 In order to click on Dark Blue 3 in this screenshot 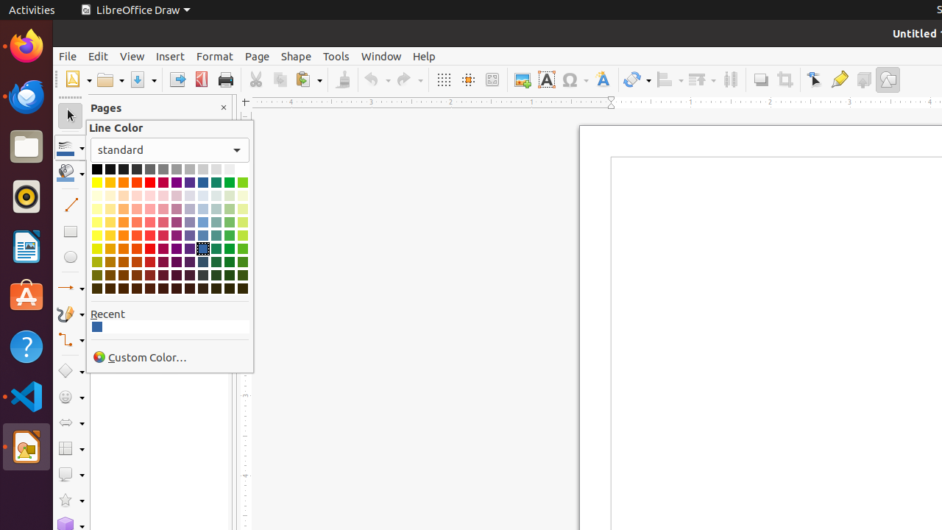, I will do `click(203, 275)`.